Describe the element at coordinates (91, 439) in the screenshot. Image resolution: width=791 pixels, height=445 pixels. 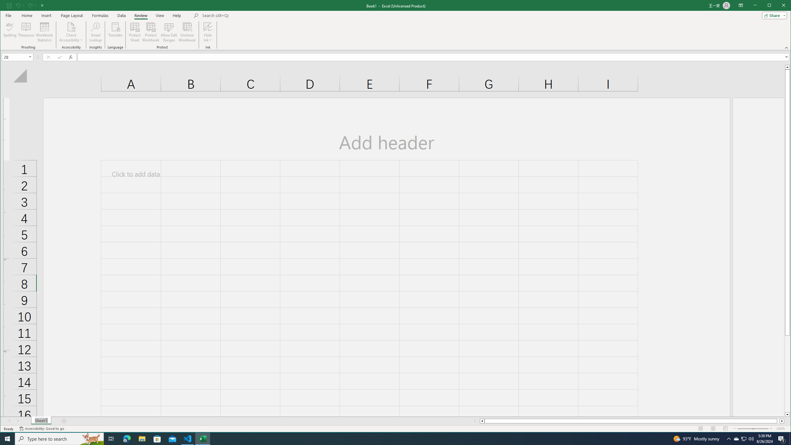
I see `Search highlights icon opens search home window` at that location.